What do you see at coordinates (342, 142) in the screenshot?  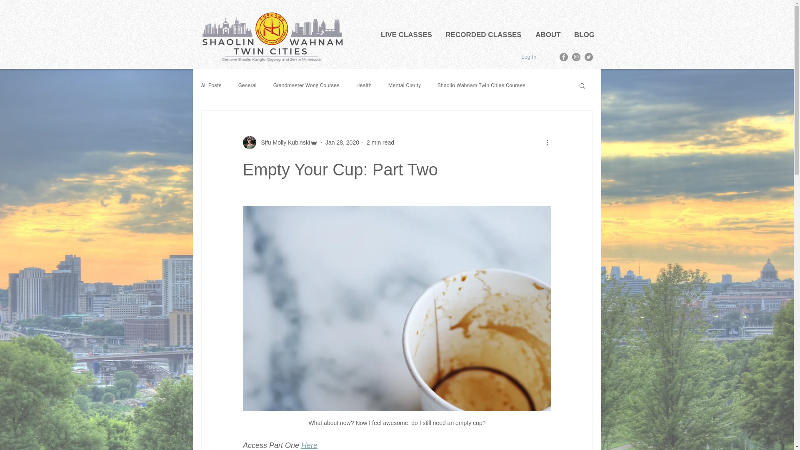 I see `Jan 28, 2020` at bounding box center [342, 142].